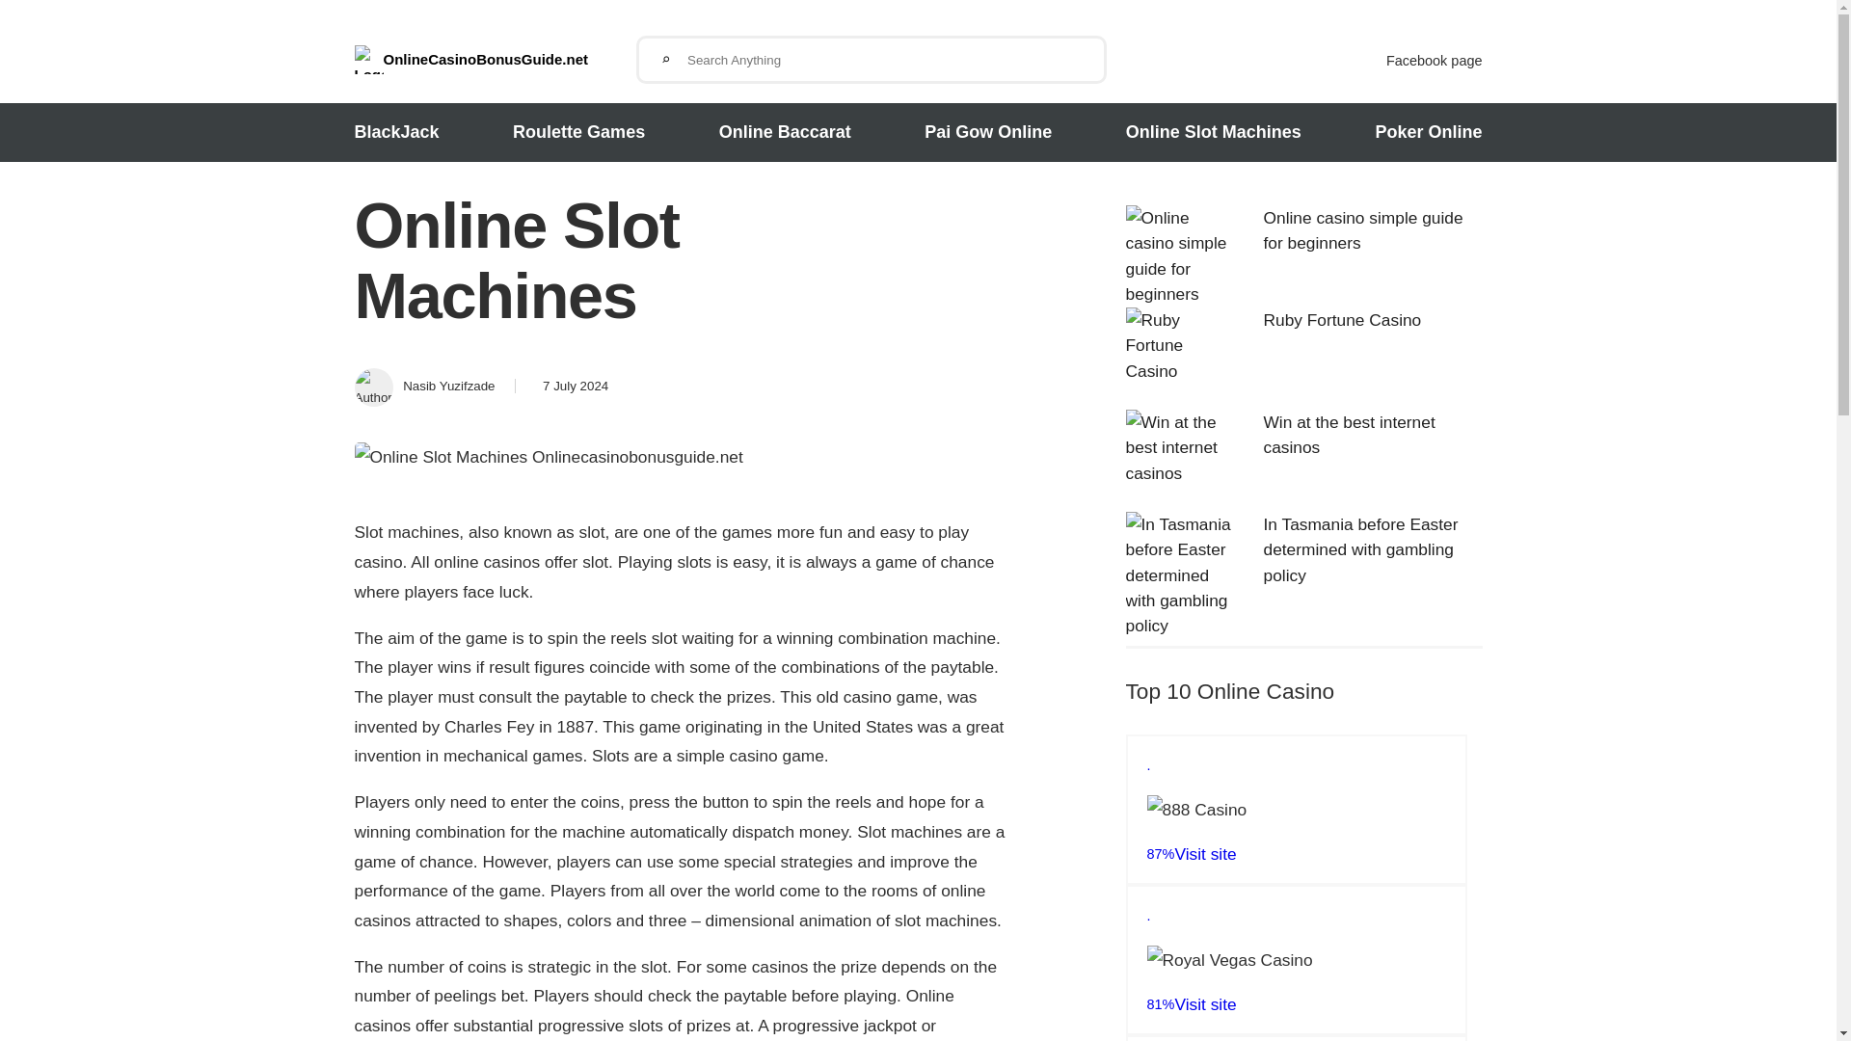  What do you see at coordinates (1296, 1039) in the screenshot?
I see `.` at bounding box center [1296, 1039].